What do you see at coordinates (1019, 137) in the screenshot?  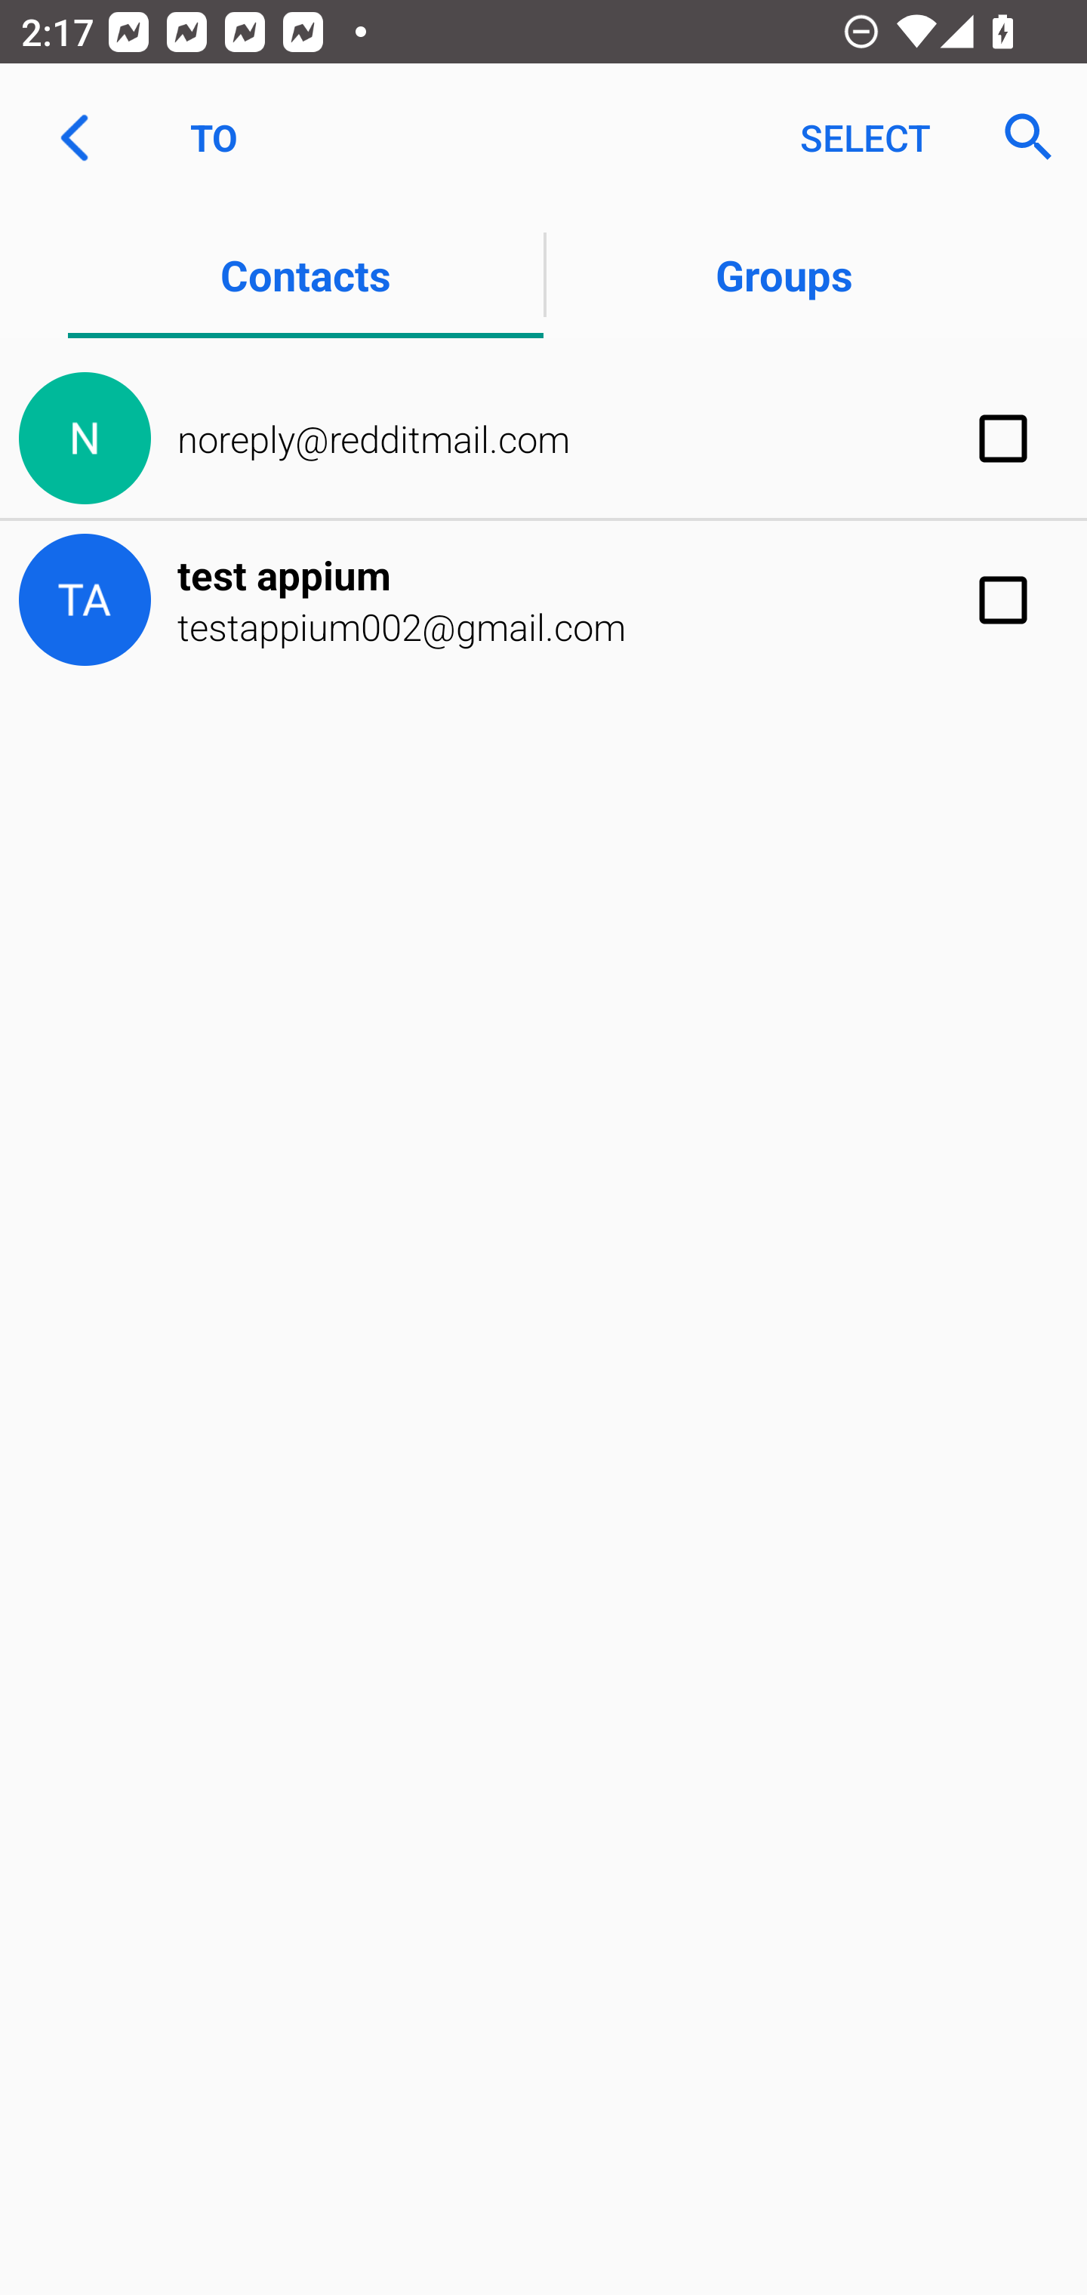 I see `Search` at bounding box center [1019, 137].